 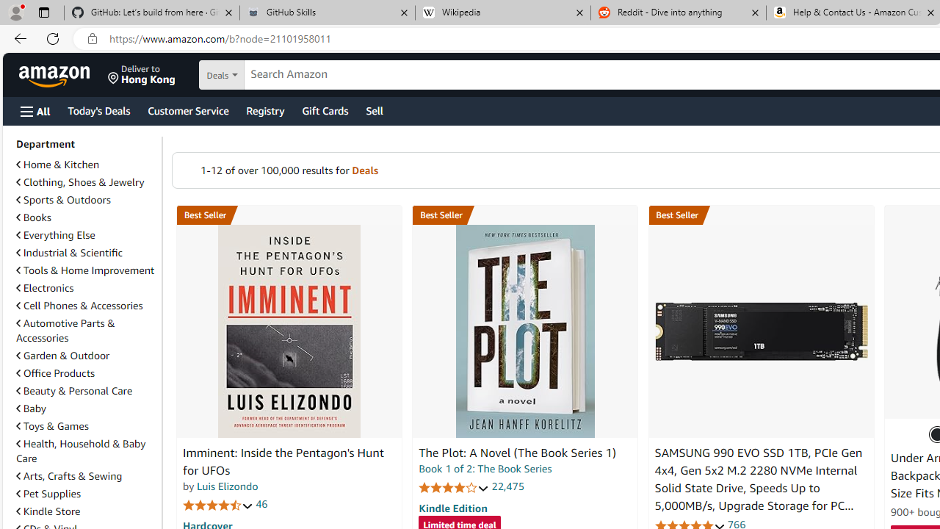 What do you see at coordinates (62, 356) in the screenshot?
I see `Garden & Outdoor` at bounding box center [62, 356].